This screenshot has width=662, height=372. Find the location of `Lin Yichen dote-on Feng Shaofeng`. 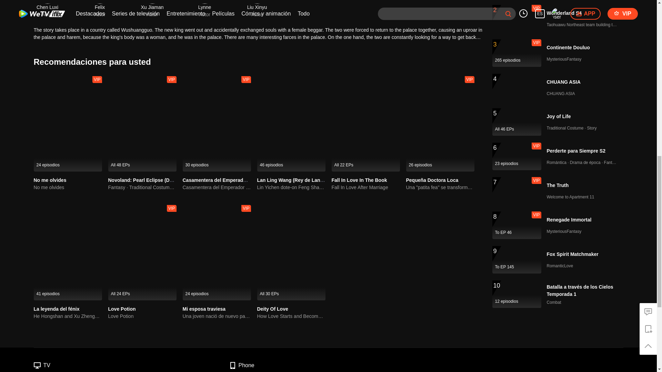

Lin Yichen dote-on Feng Shaofeng is located at coordinates (291, 187).